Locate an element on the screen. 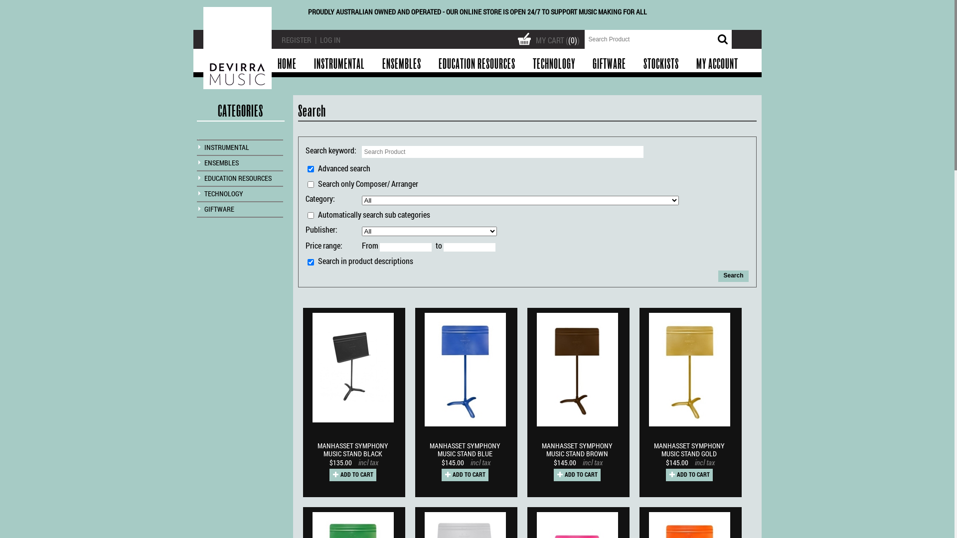  ENSEMBLES is located at coordinates (221, 162).